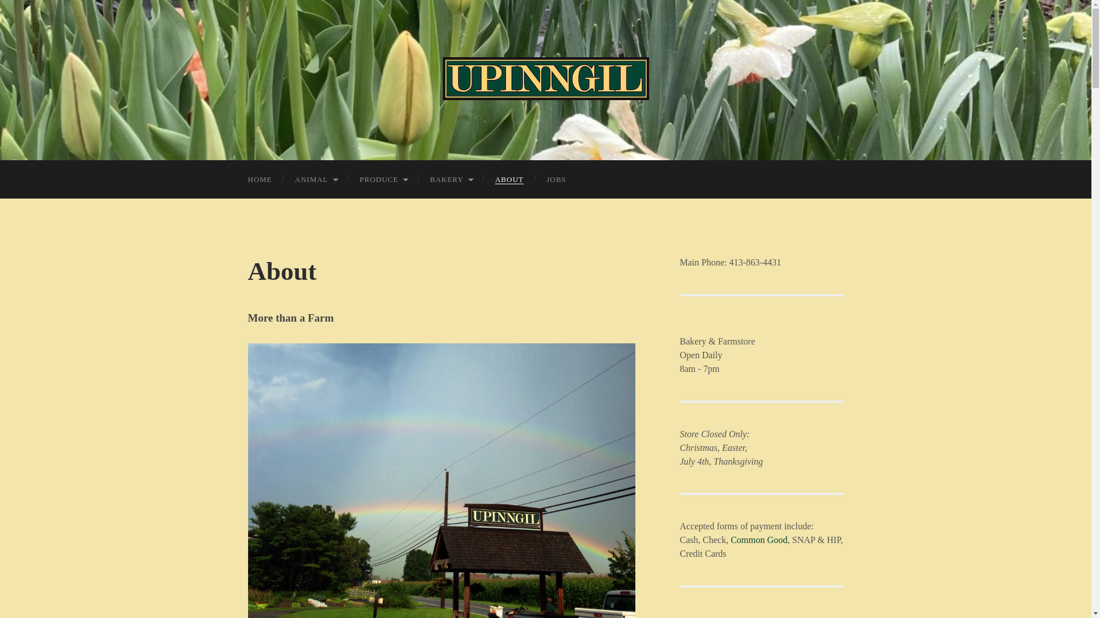 This screenshot has height=618, width=1100. I want to click on PRODUCE, so click(384, 179).